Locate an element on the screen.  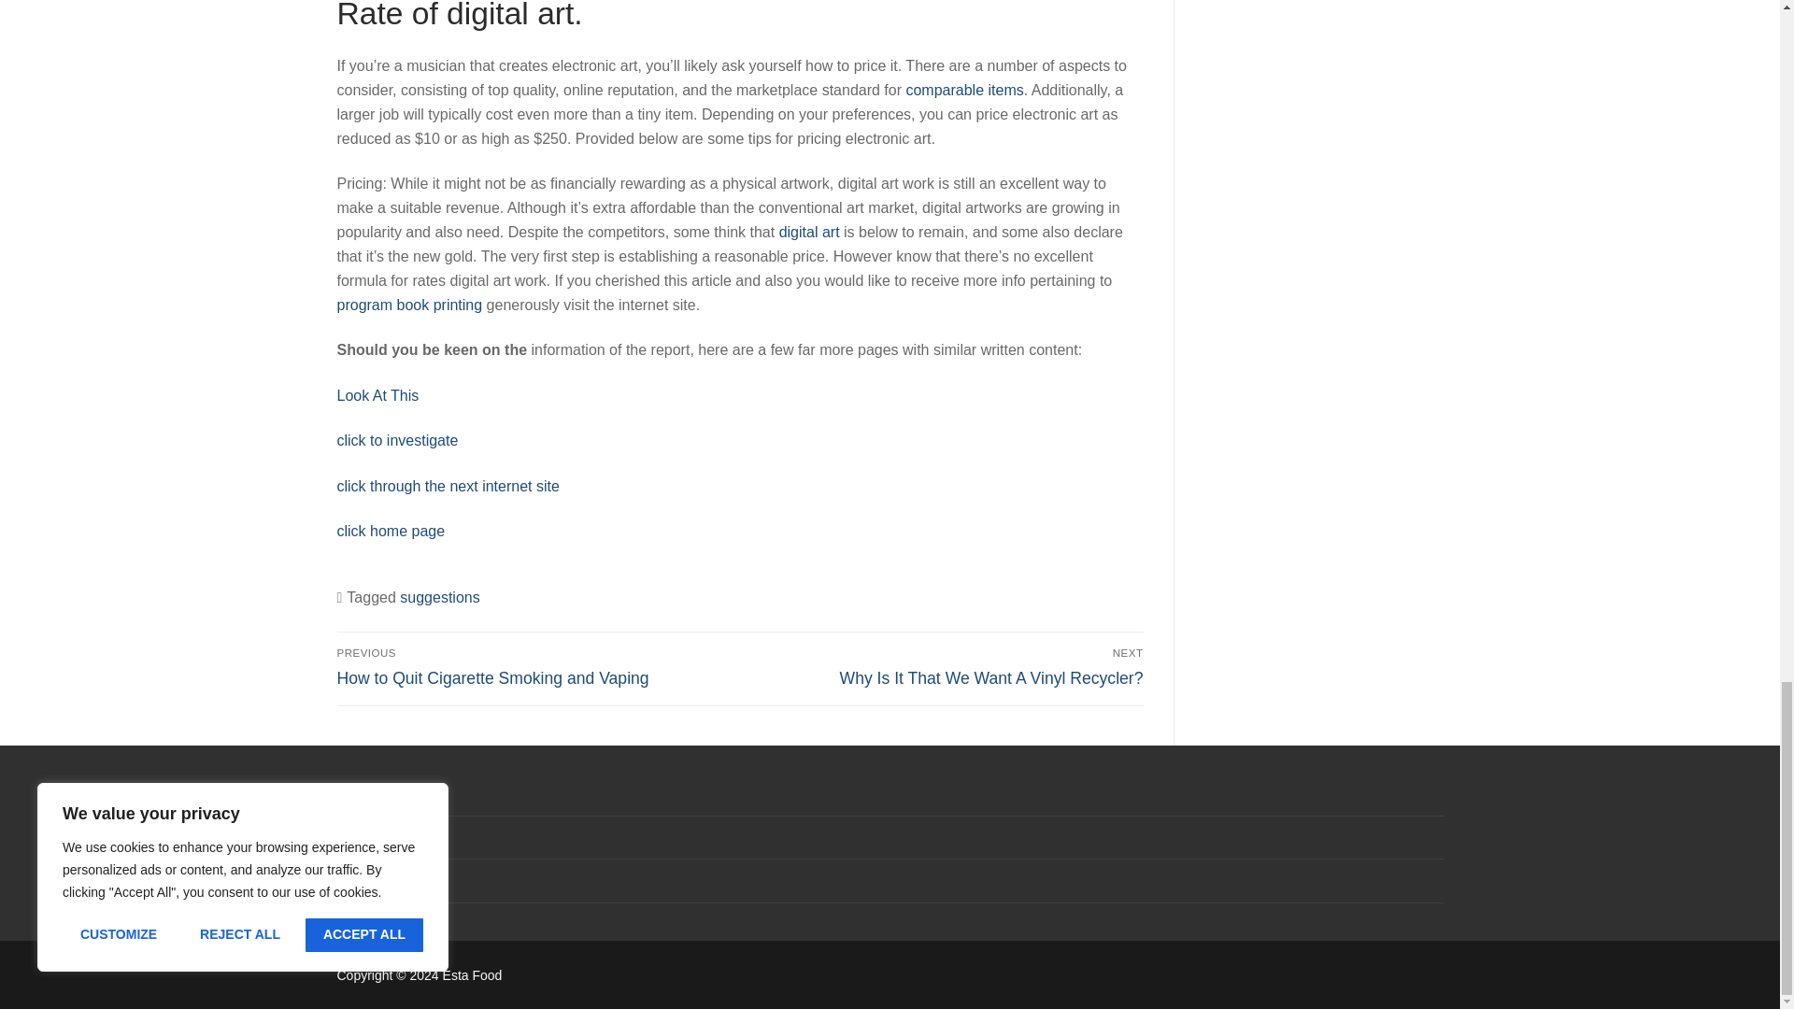
click through the next internet site is located at coordinates (964, 90).